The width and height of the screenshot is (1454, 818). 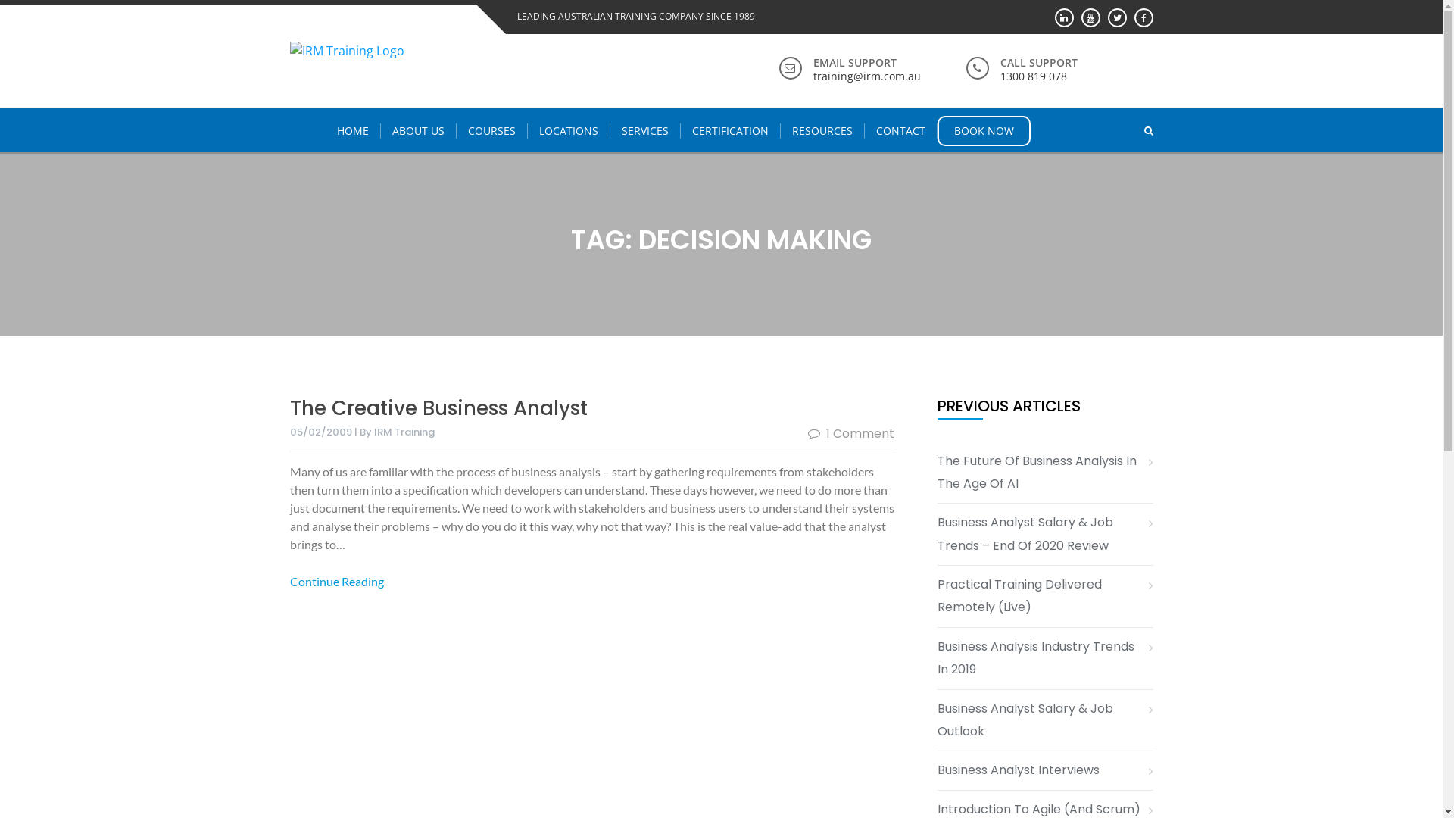 I want to click on 1 Comment, so click(x=850, y=433).